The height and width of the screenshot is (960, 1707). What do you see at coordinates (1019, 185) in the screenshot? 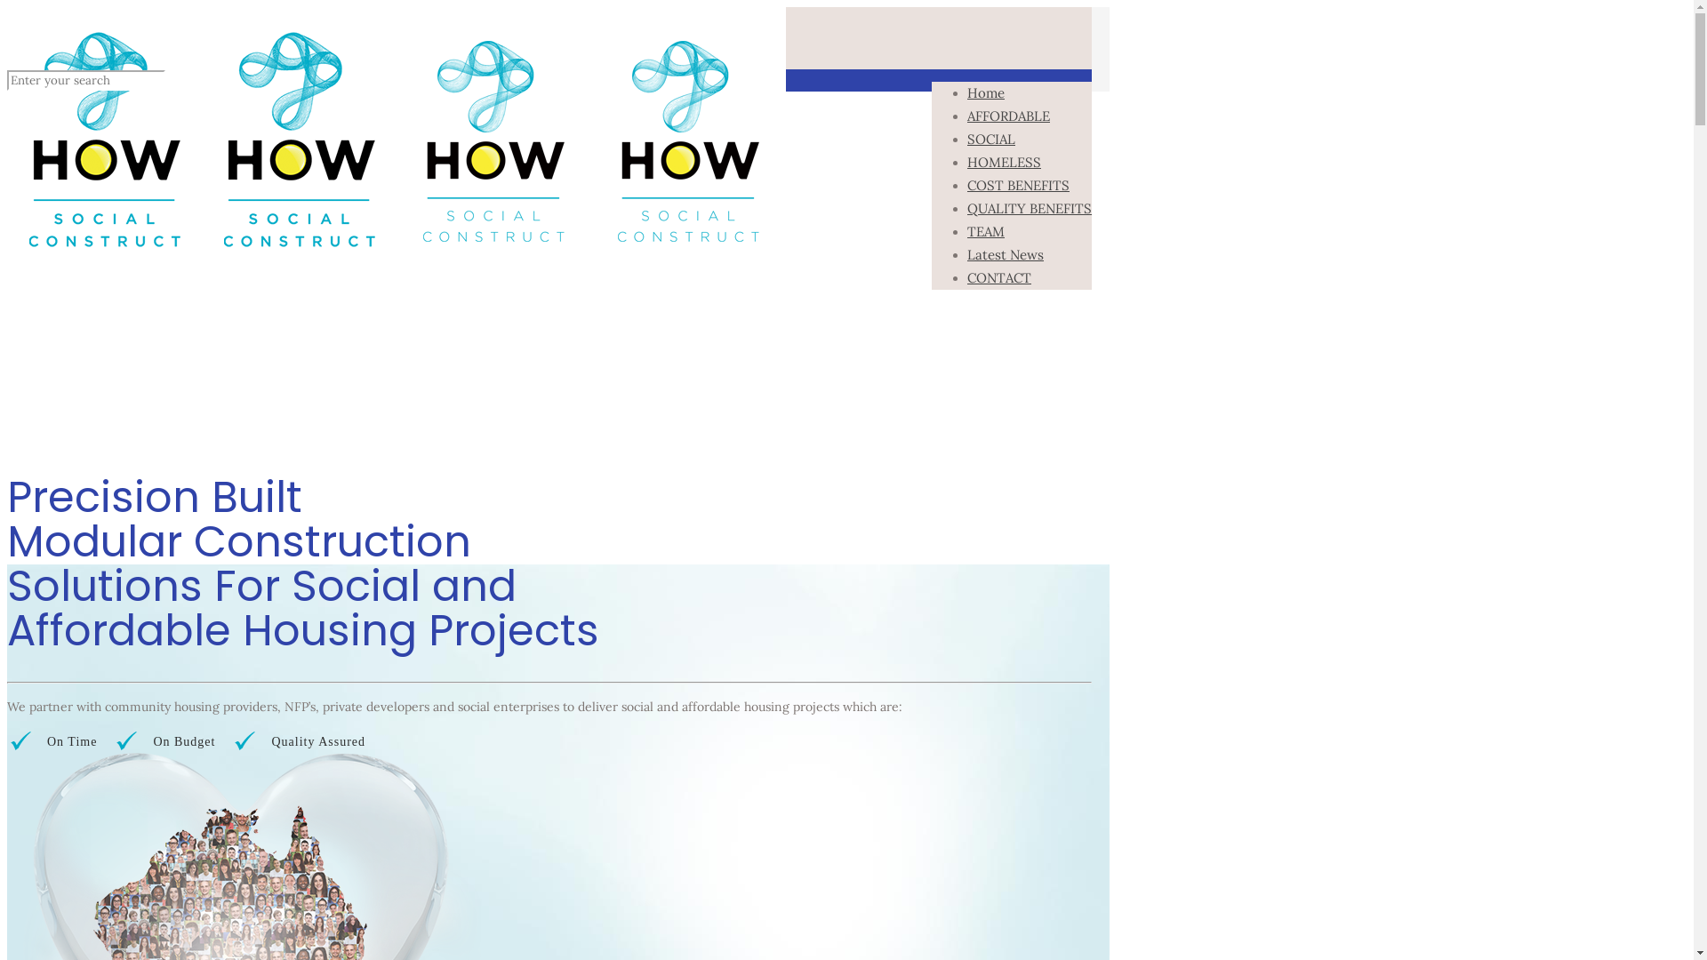
I see `COST BENEFITS` at bounding box center [1019, 185].